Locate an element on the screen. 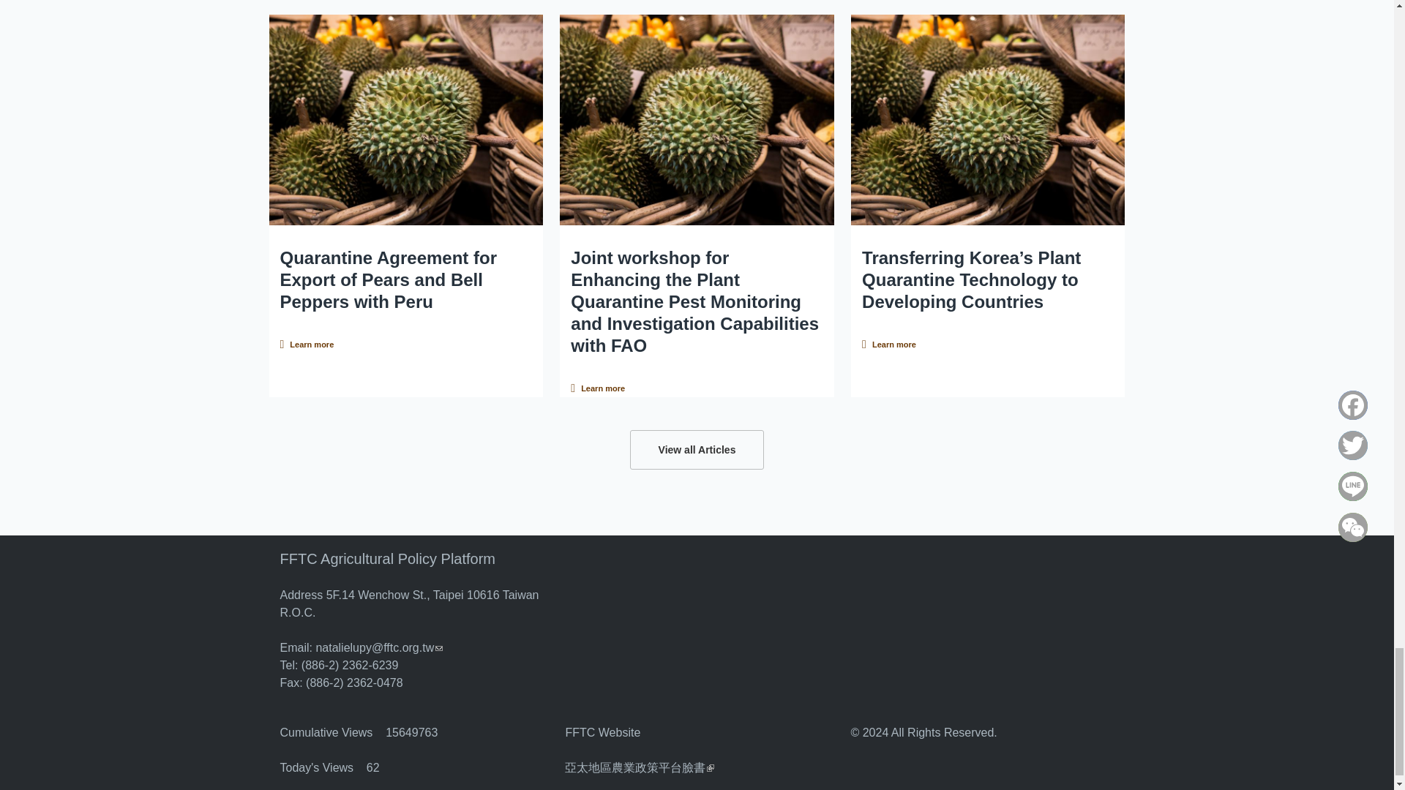  Learn more is located at coordinates (307, 344).